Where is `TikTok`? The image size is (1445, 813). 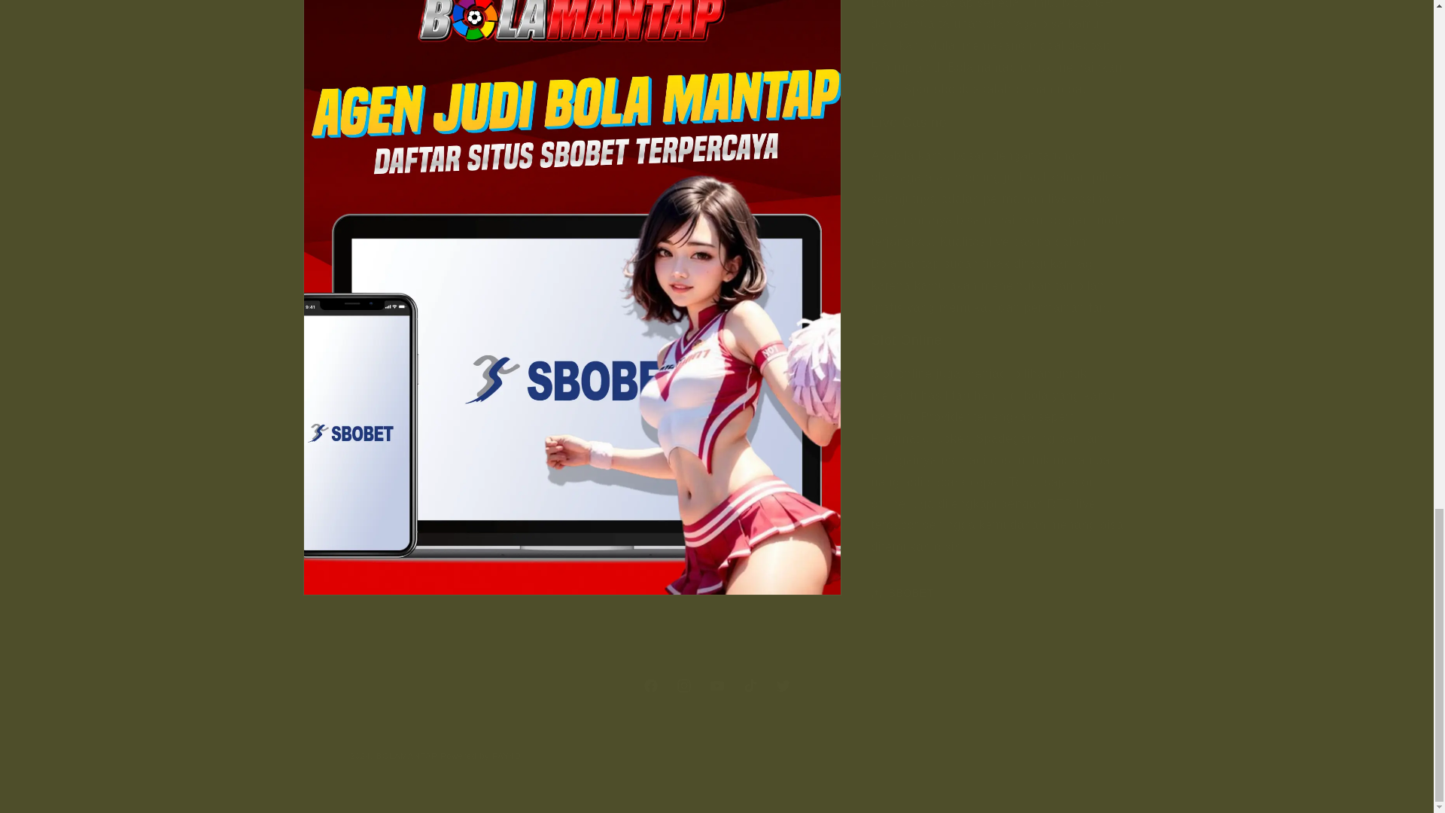
TikTok is located at coordinates (716, 685).